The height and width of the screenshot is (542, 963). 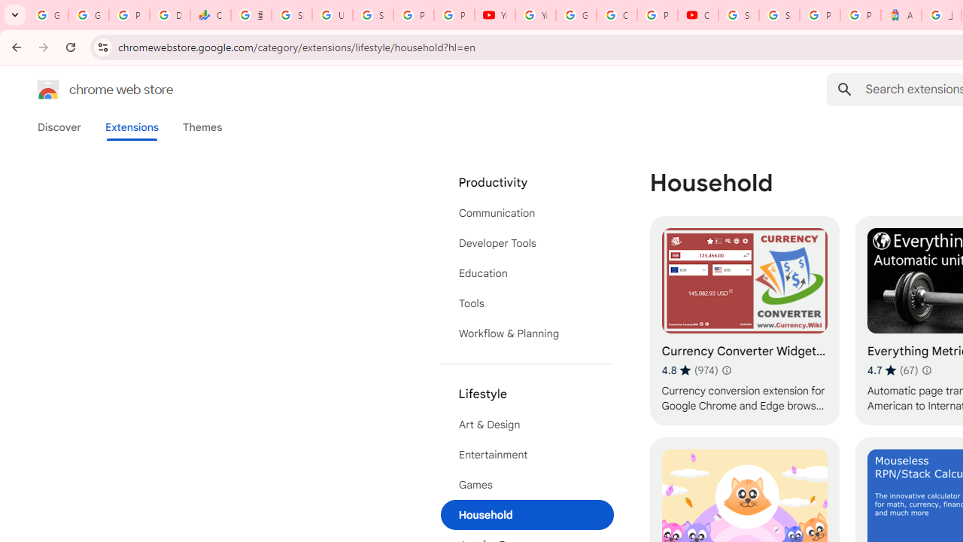 I want to click on Currency Converter Widget - Exchange Rates, so click(x=744, y=321).